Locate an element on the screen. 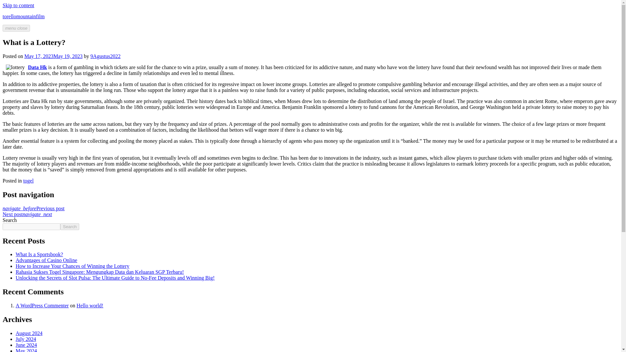 This screenshot has width=626, height=352. Skip to content is located at coordinates (18, 5).